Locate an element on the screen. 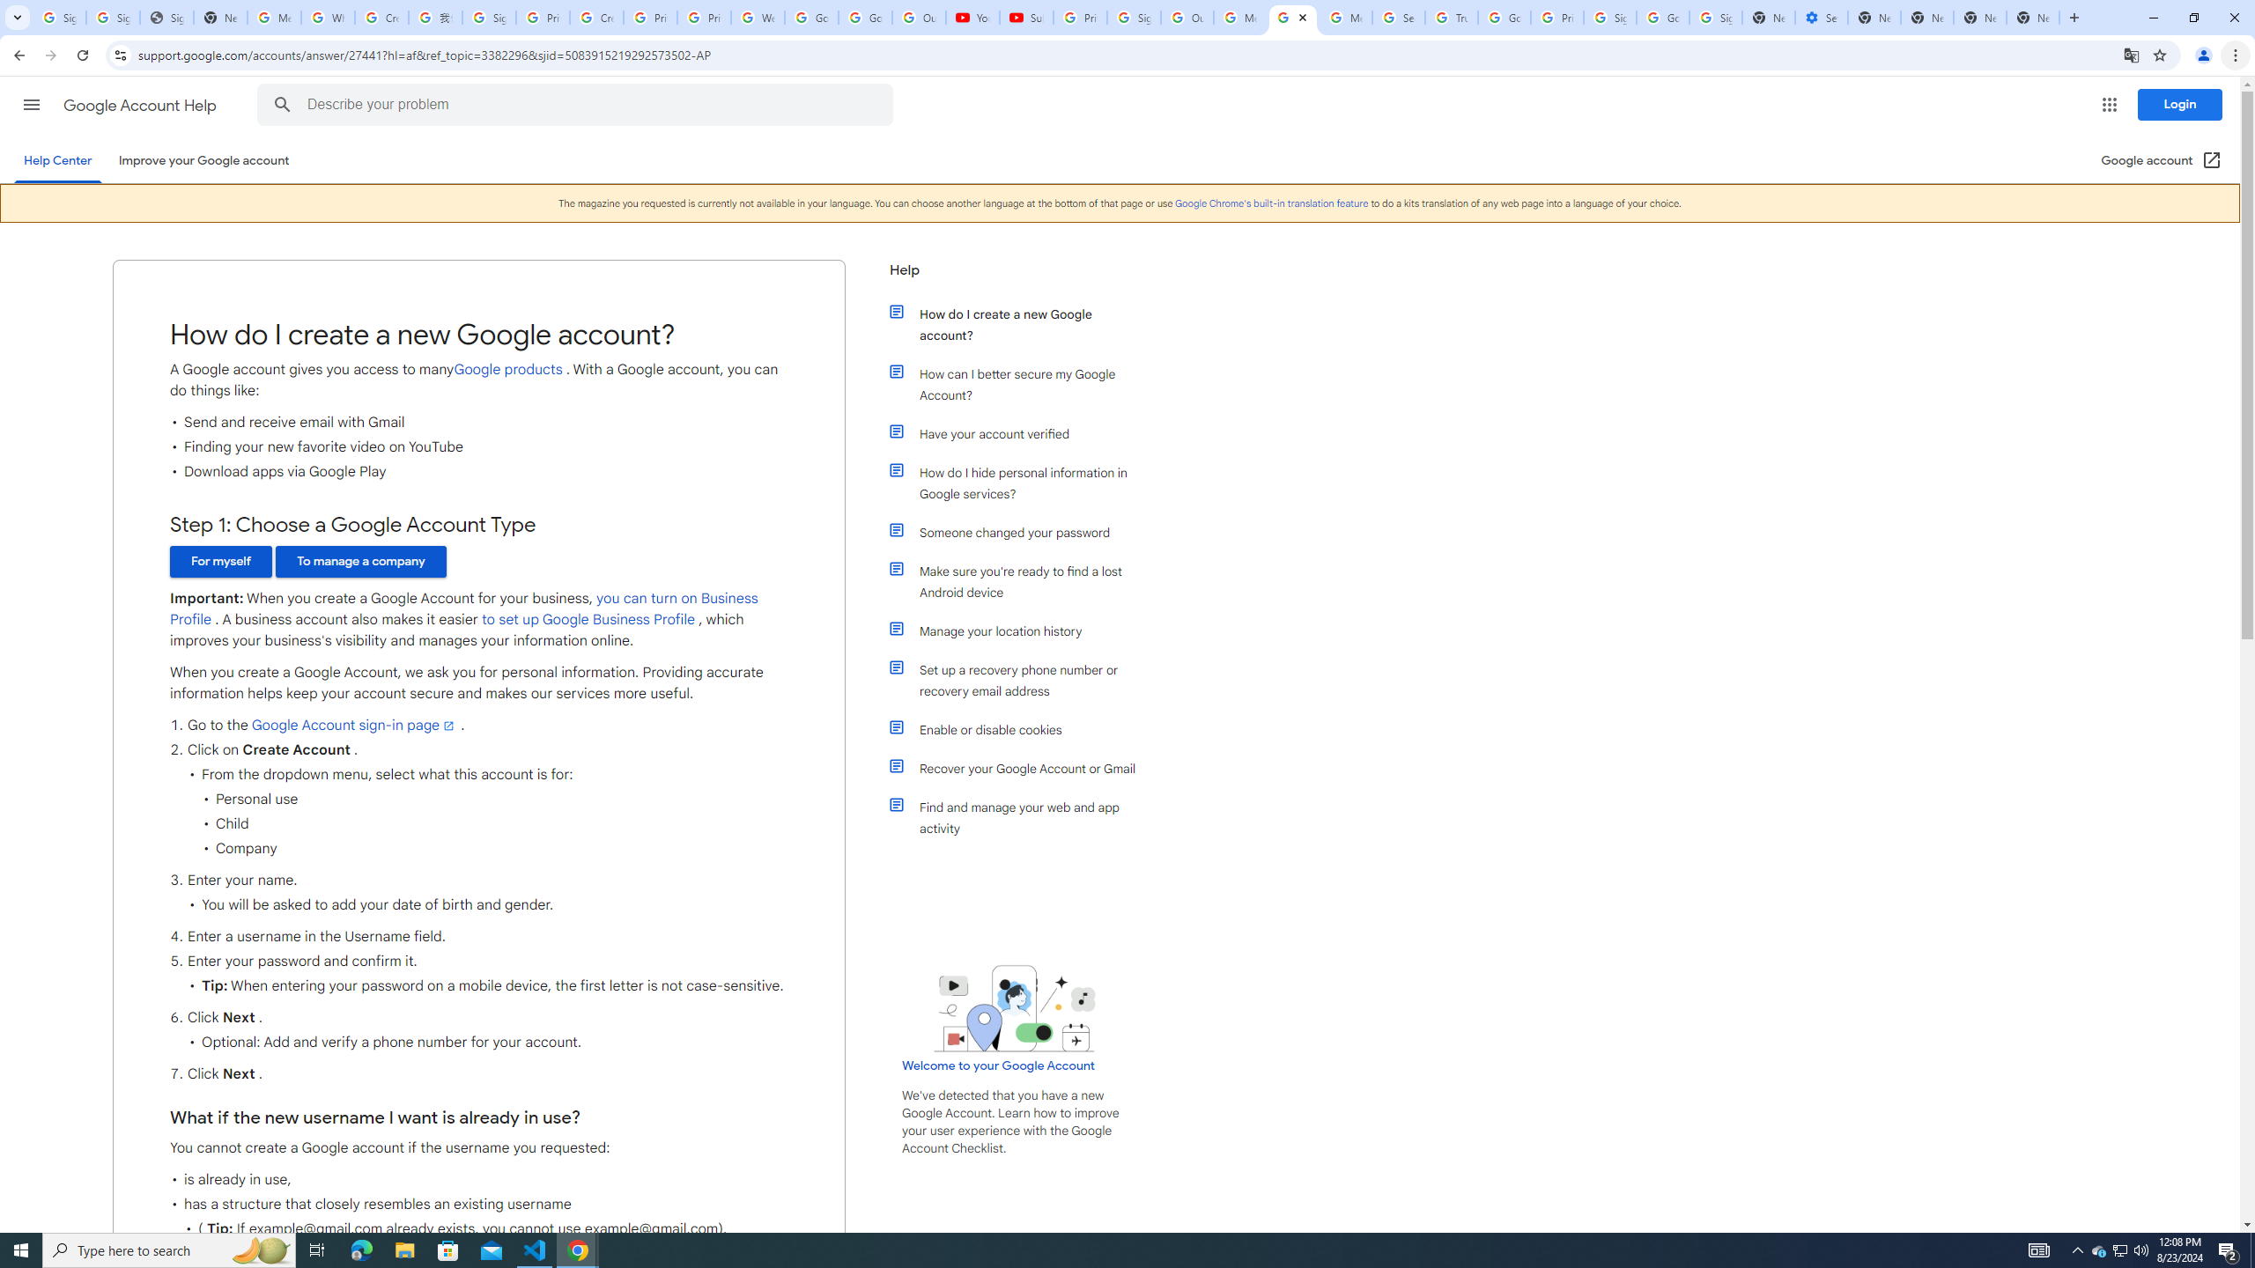  Recover your Google Account or Gmail is located at coordinates (1024, 769).